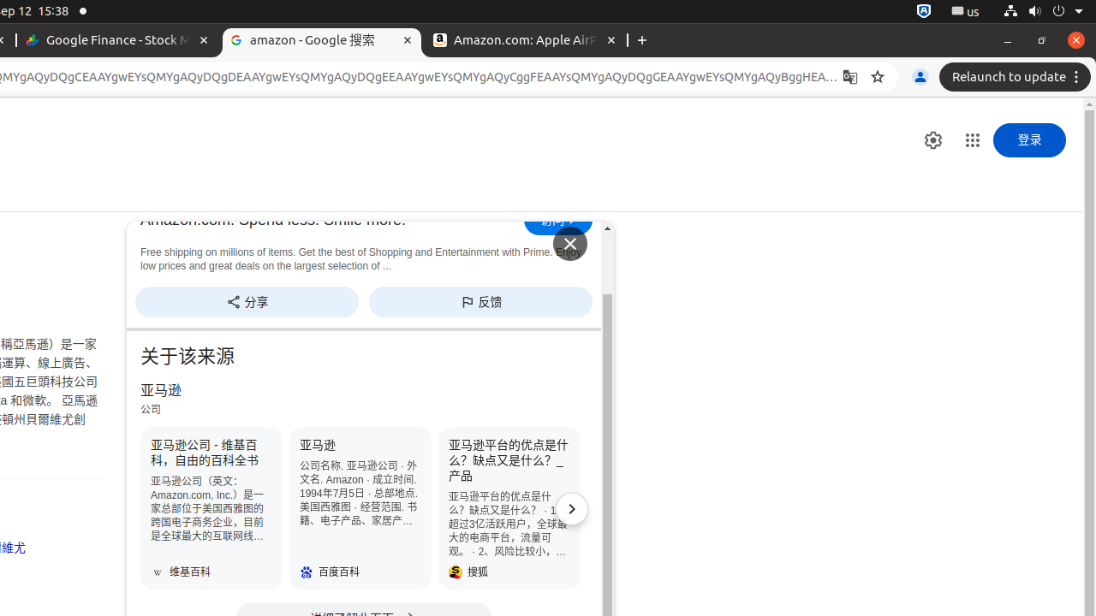 The height and width of the screenshot is (616, 1096). Describe the element at coordinates (973, 140) in the screenshot. I see `Google 应用` at that location.